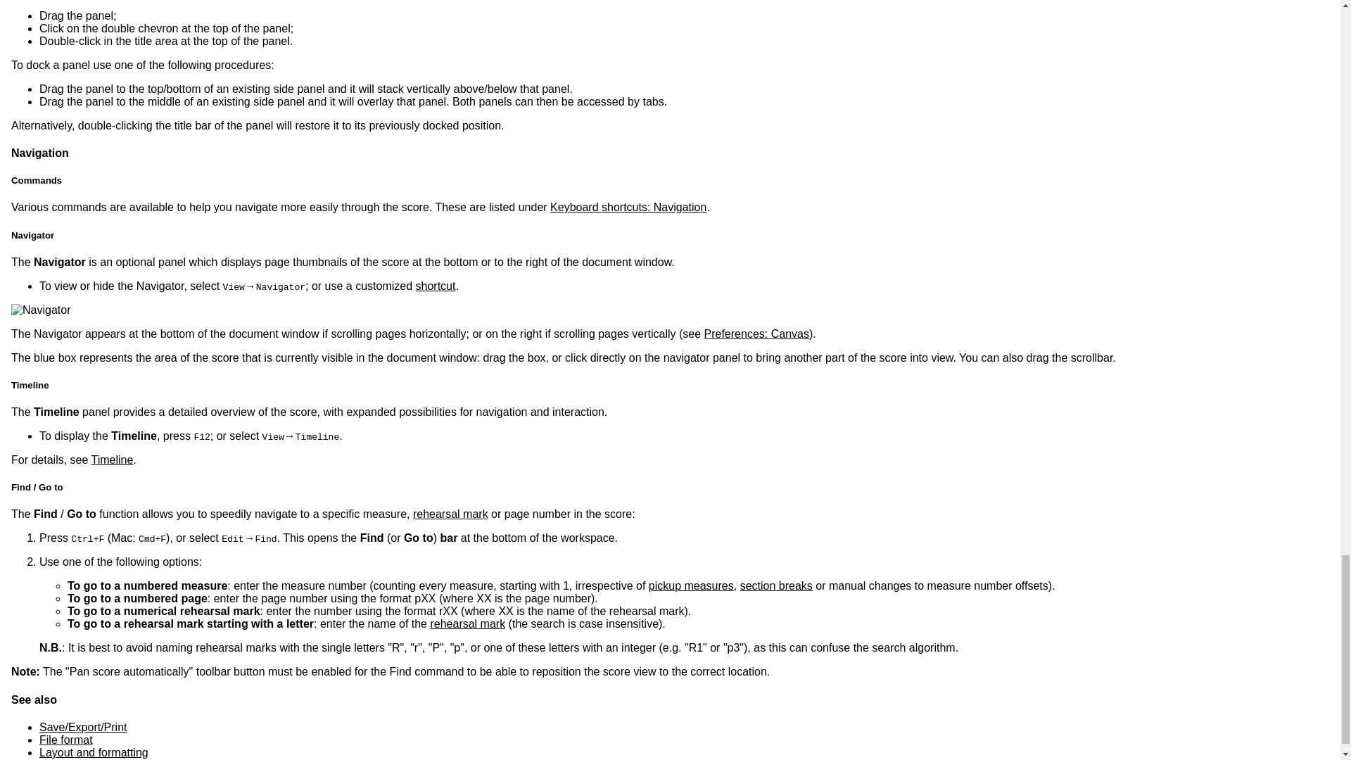 Image resolution: width=1351 pixels, height=760 pixels. I want to click on Navigator, so click(40, 310).